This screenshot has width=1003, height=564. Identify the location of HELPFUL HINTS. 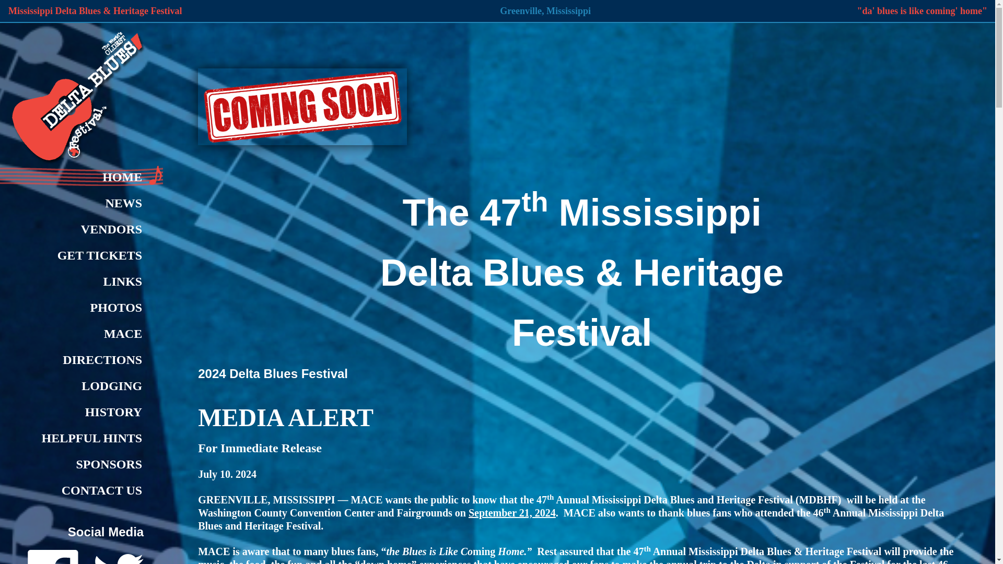
(97, 436).